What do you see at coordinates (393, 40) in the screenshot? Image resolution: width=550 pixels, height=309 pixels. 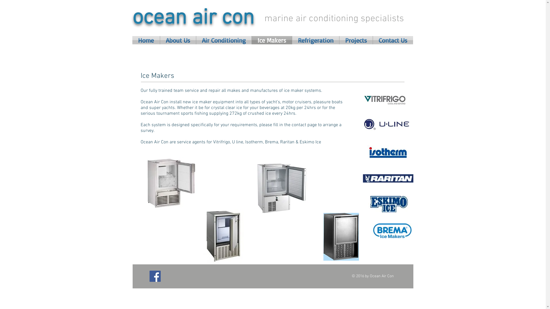 I see `Contact Us` at bounding box center [393, 40].